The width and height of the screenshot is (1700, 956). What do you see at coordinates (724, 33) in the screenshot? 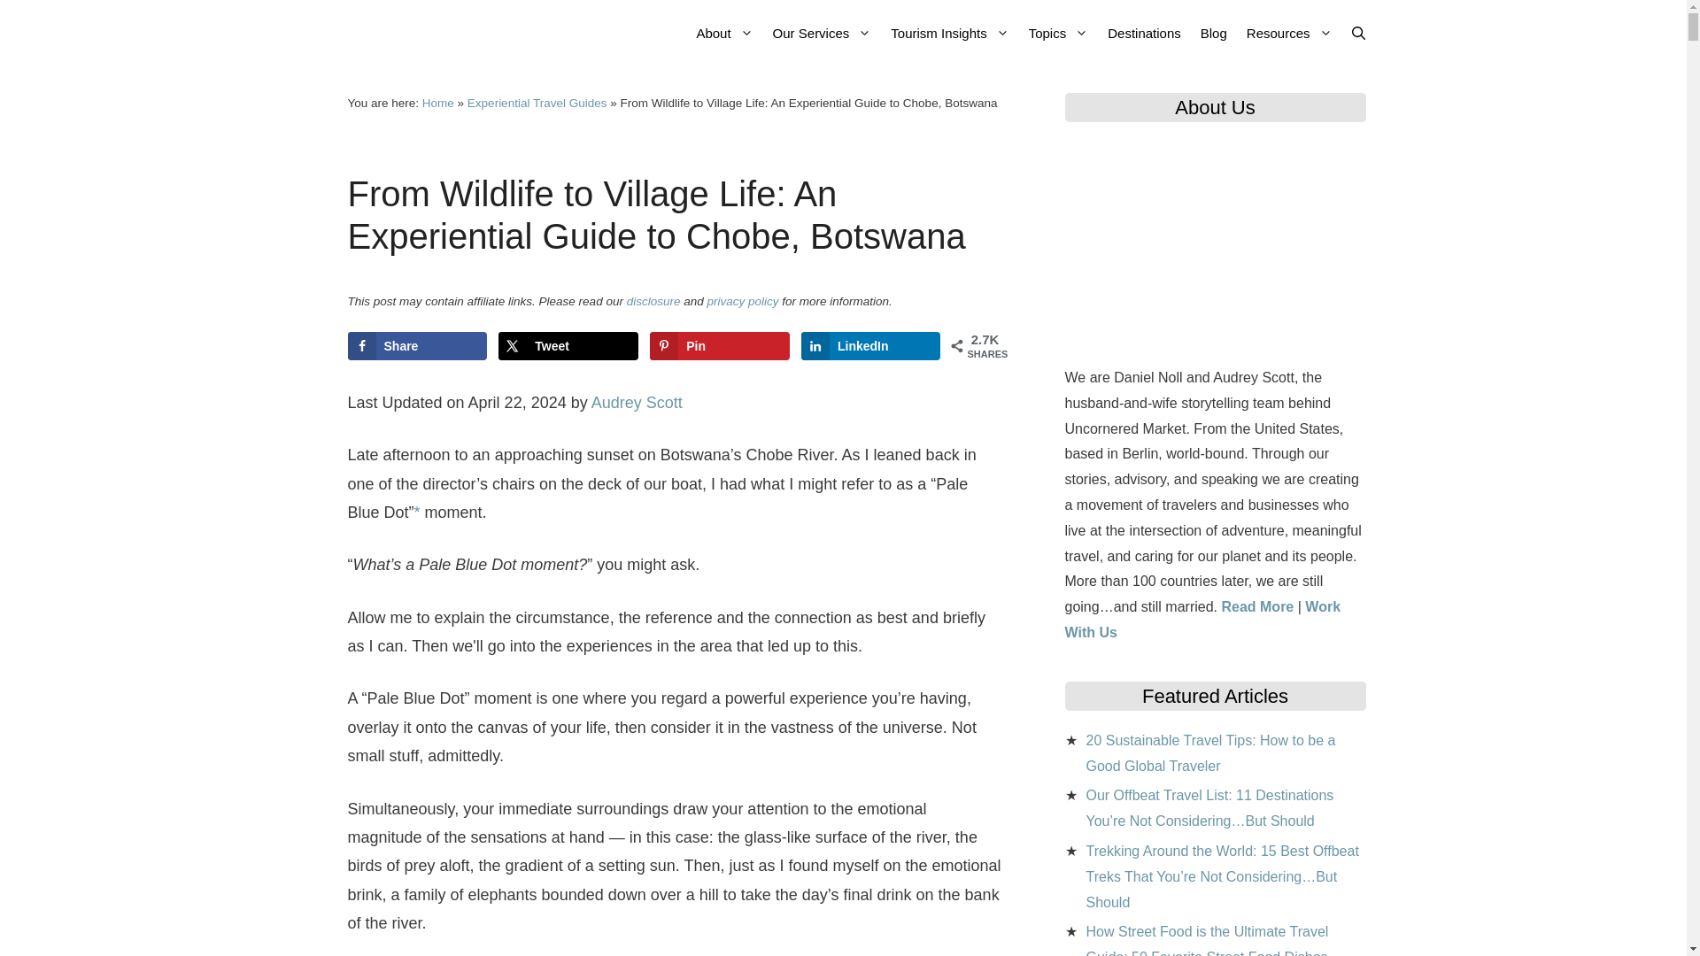
I see `About` at bounding box center [724, 33].